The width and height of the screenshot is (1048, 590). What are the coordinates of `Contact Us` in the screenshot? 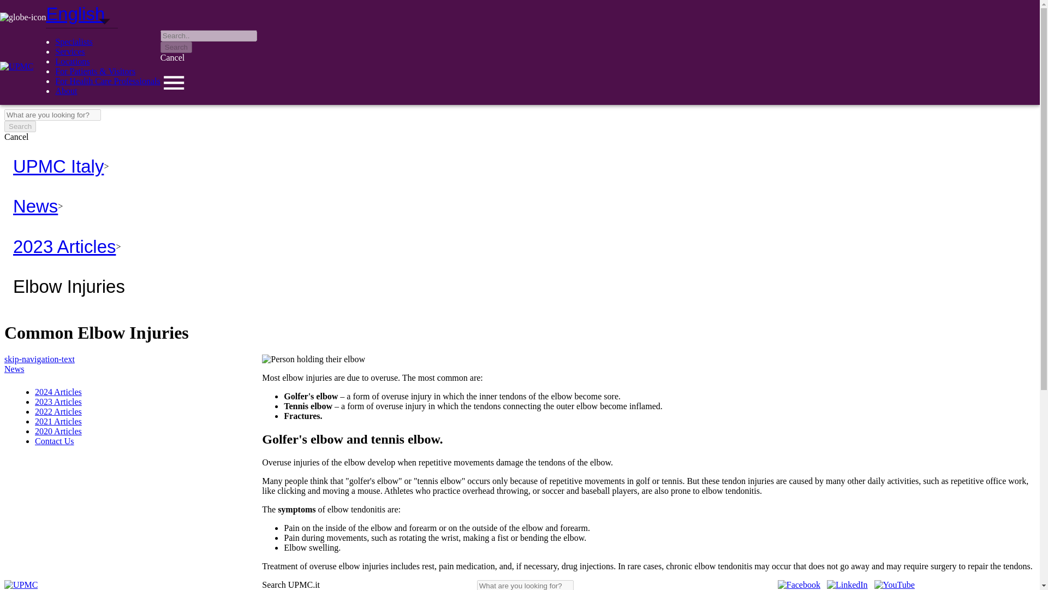 It's located at (55, 441).